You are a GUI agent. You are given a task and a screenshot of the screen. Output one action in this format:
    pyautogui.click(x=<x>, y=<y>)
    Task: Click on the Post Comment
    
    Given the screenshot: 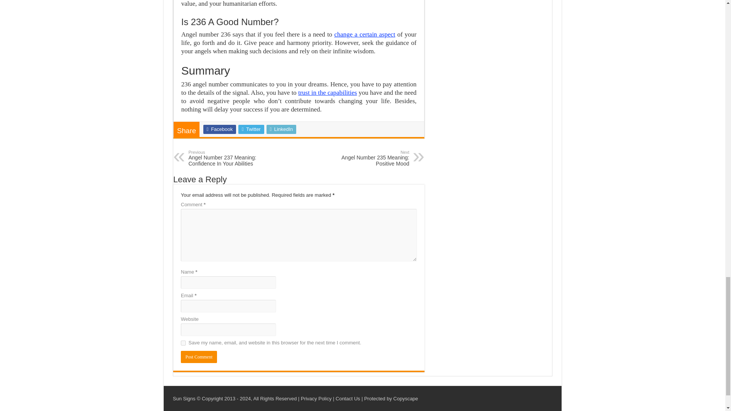 What is the action you would take?
    pyautogui.click(x=199, y=357)
    